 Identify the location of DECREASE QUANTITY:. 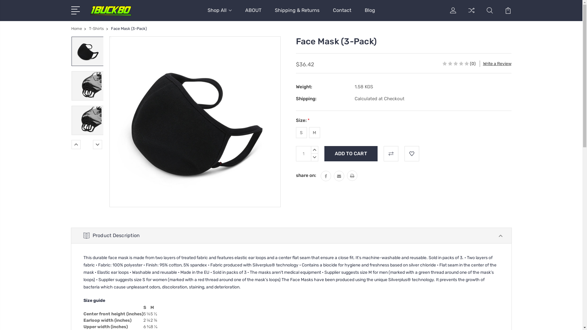
(315, 158).